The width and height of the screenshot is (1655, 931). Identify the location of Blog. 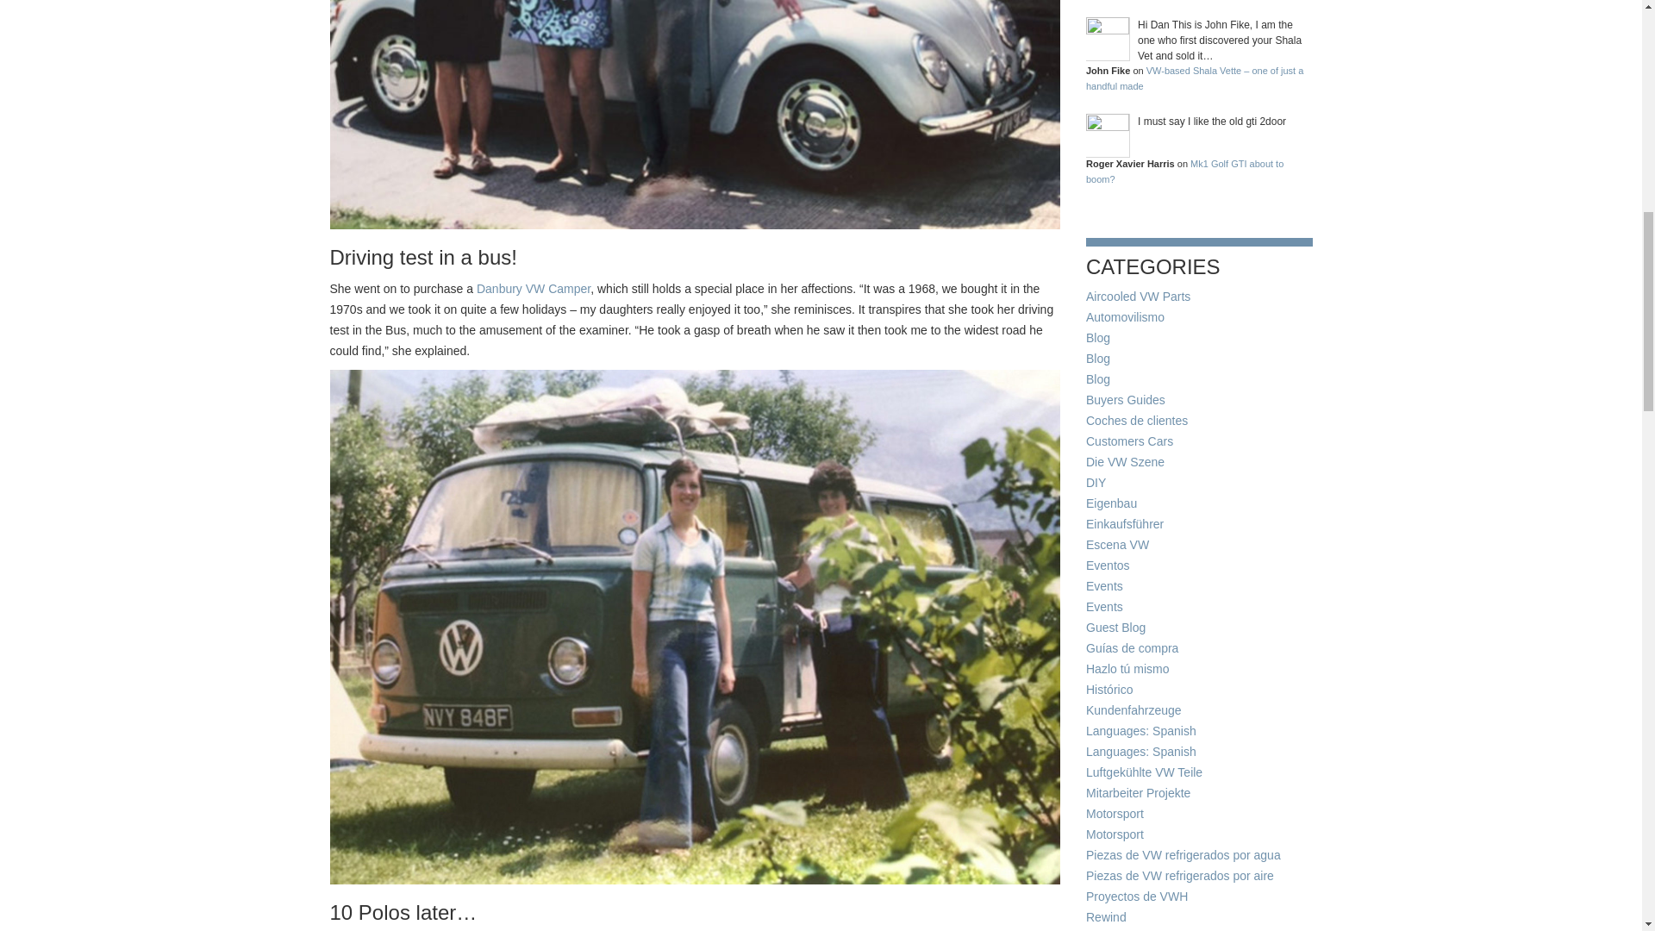
(1098, 359).